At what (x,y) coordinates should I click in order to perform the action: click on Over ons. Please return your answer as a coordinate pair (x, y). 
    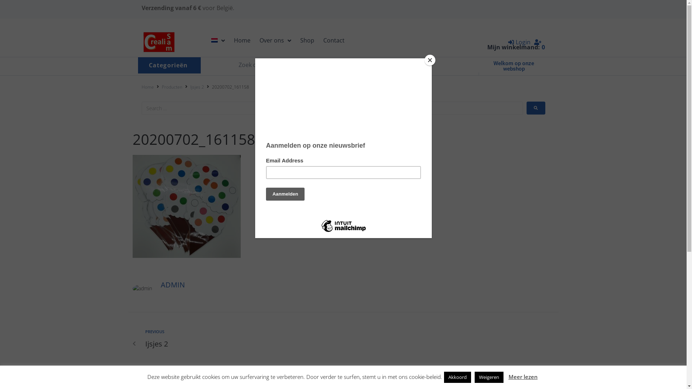
    Looking at the image, I should click on (275, 41).